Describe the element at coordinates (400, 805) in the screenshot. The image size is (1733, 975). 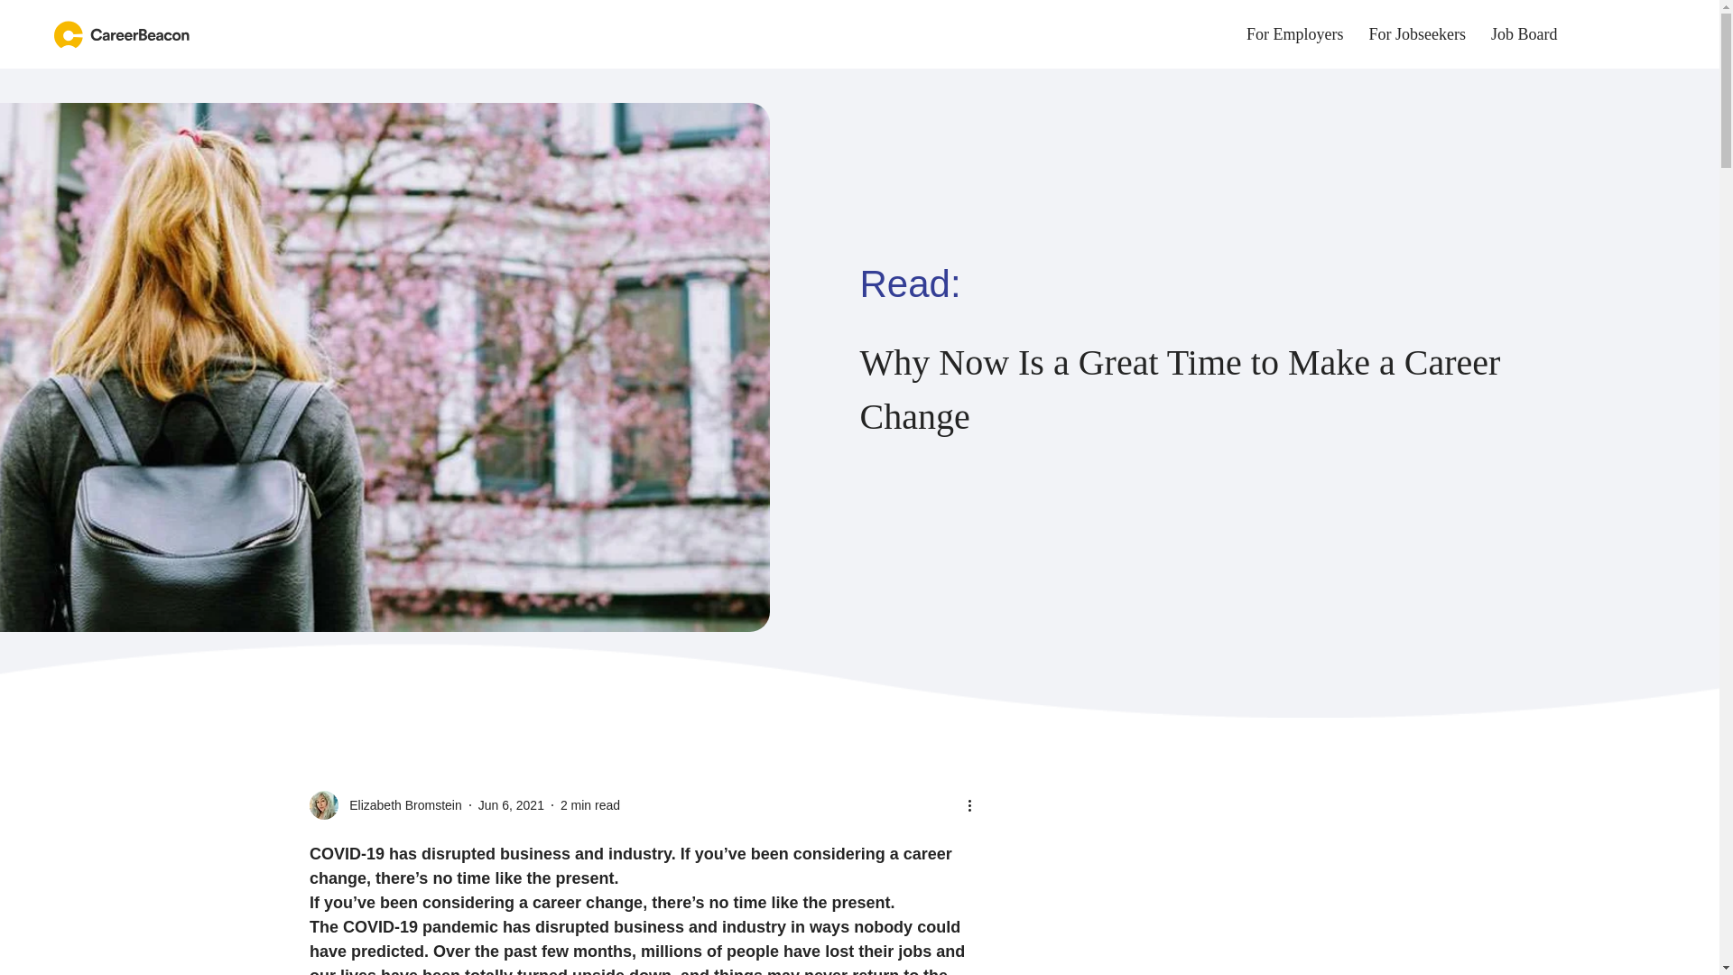
I see `Elizabeth Bromstein` at that location.